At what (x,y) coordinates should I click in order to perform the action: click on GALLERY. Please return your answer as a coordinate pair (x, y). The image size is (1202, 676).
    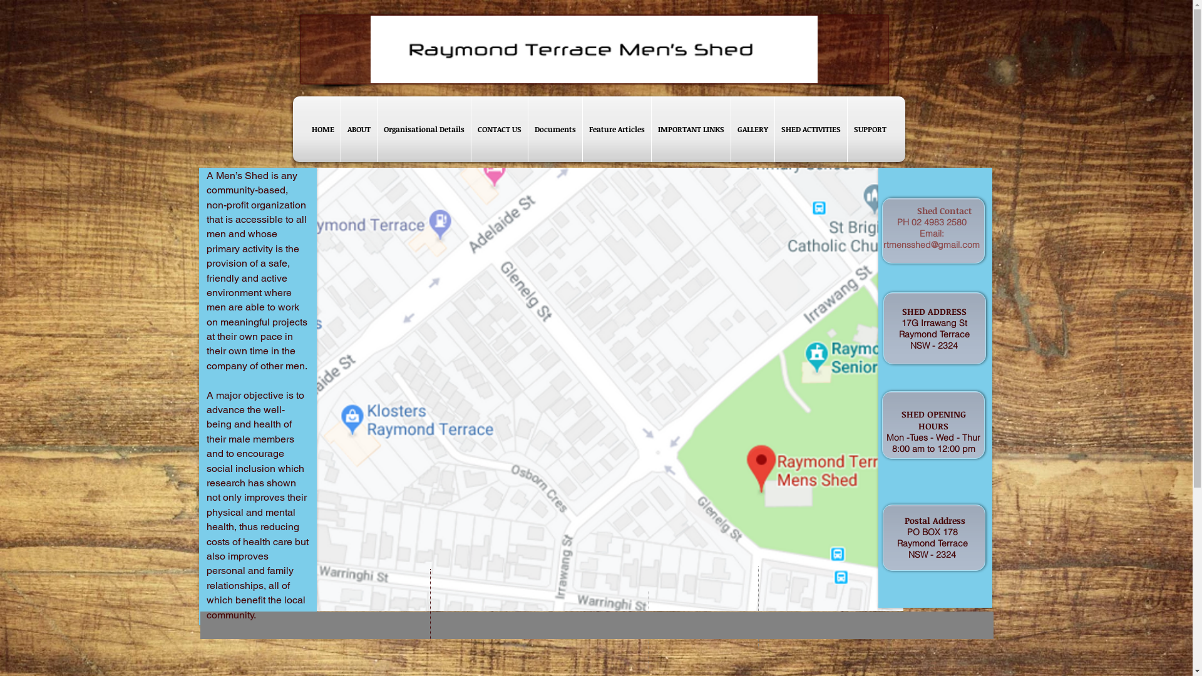
    Looking at the image, I should click on (753, 129).